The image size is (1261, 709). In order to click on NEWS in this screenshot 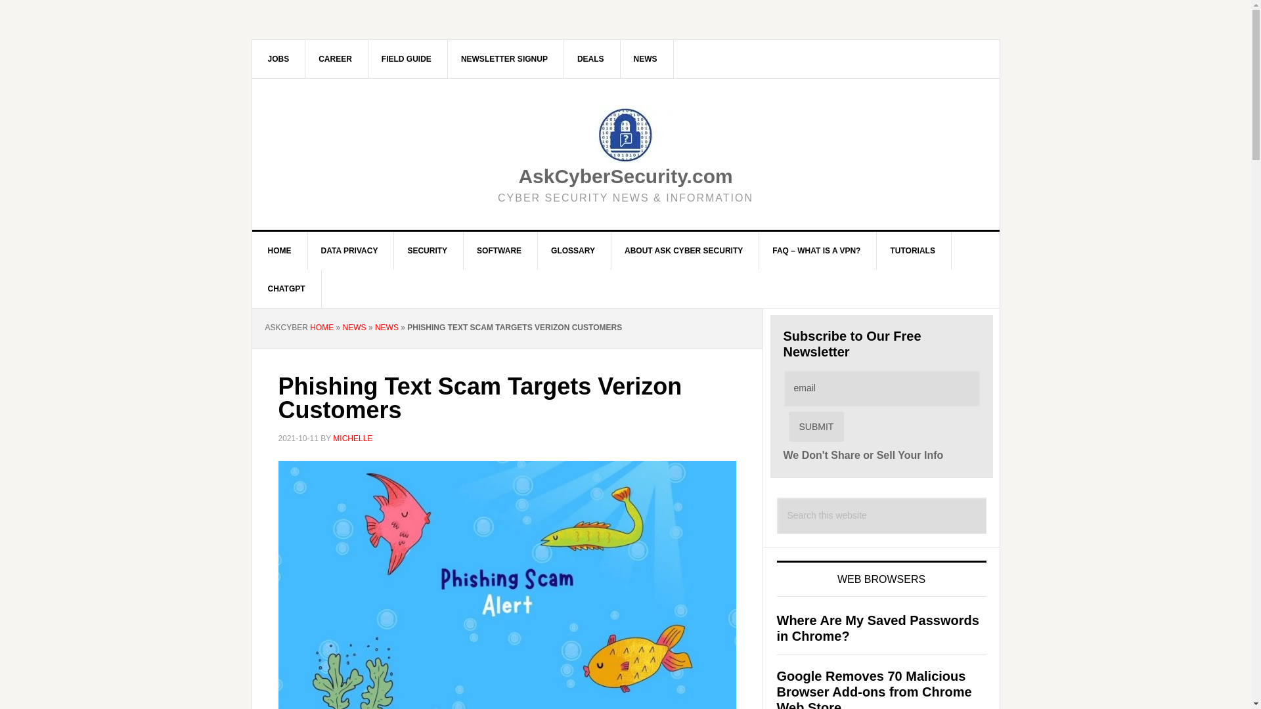, I will do `click(645, 58)`.